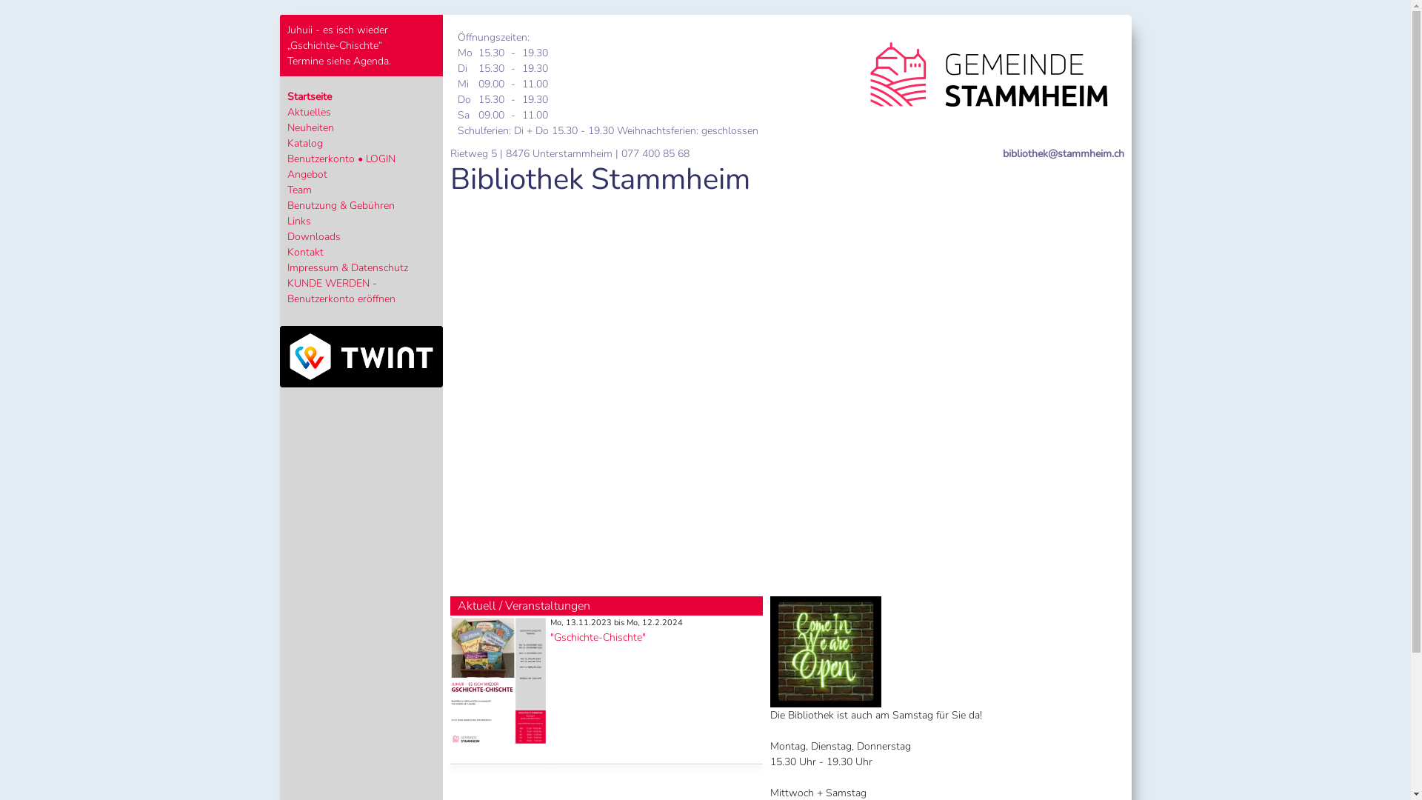  I want to click on Angebot, so click(307, 175).